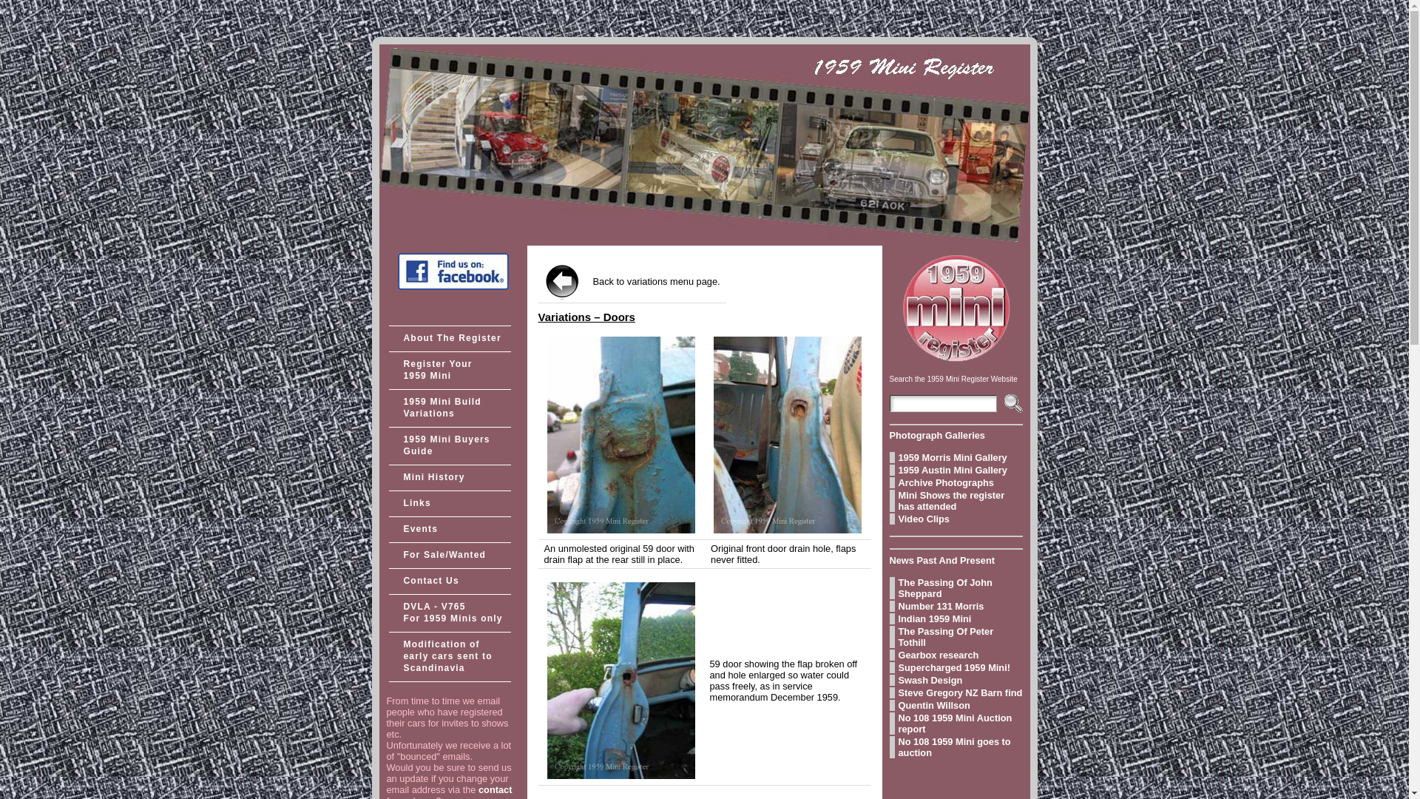 The image size is (1420, 799). What do you see at coordinates (450, 657) in the screenshot?
I see `Modification of early cars sent to Scandinavia` at bounding box center [450, 657].